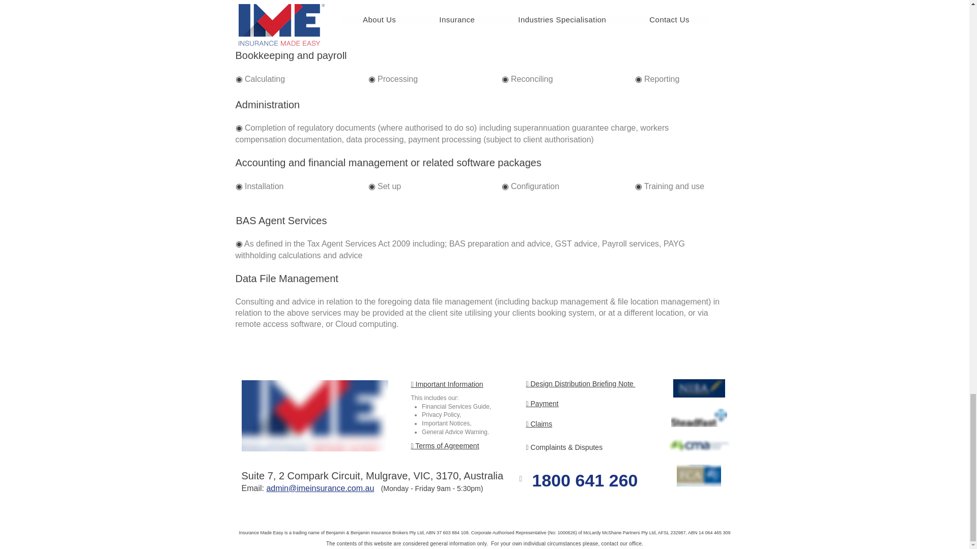 The image size is (977, 549). Describe the element at coordinates (699, 475) in the screenshot. I see `NIBA.jpg` at that location.